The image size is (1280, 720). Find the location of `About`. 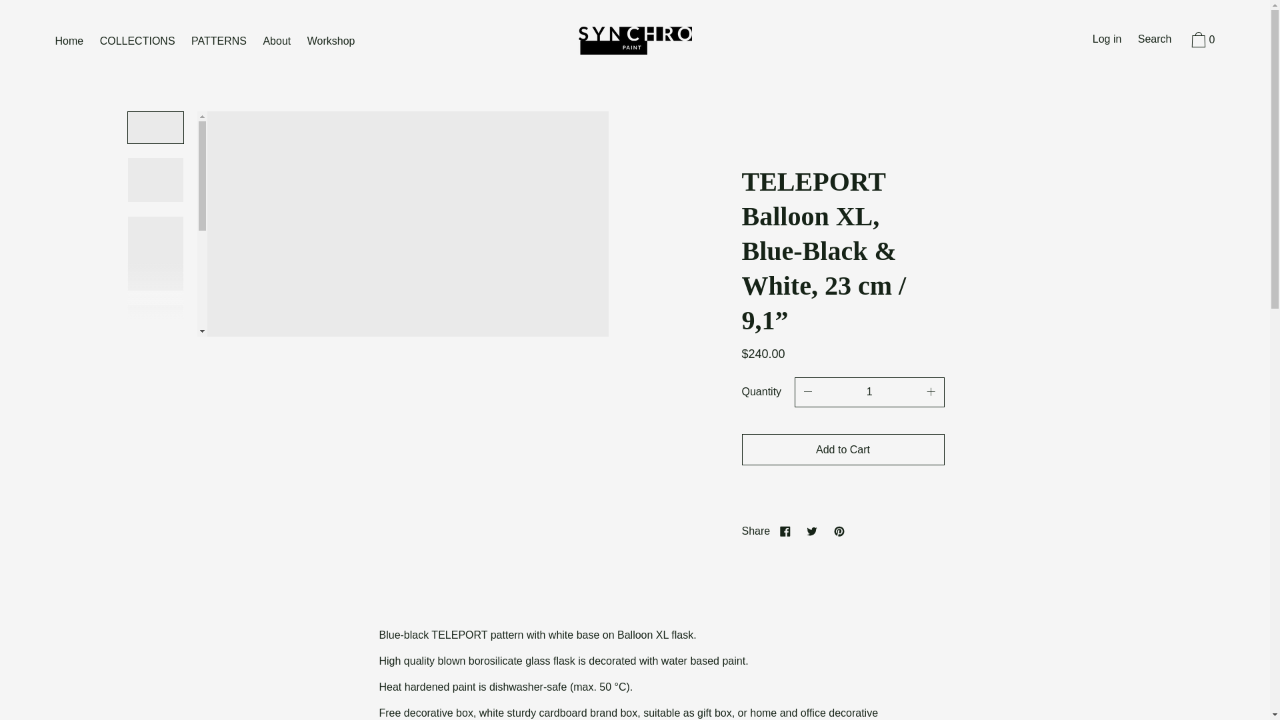

About is located at coordinates (276, 41).